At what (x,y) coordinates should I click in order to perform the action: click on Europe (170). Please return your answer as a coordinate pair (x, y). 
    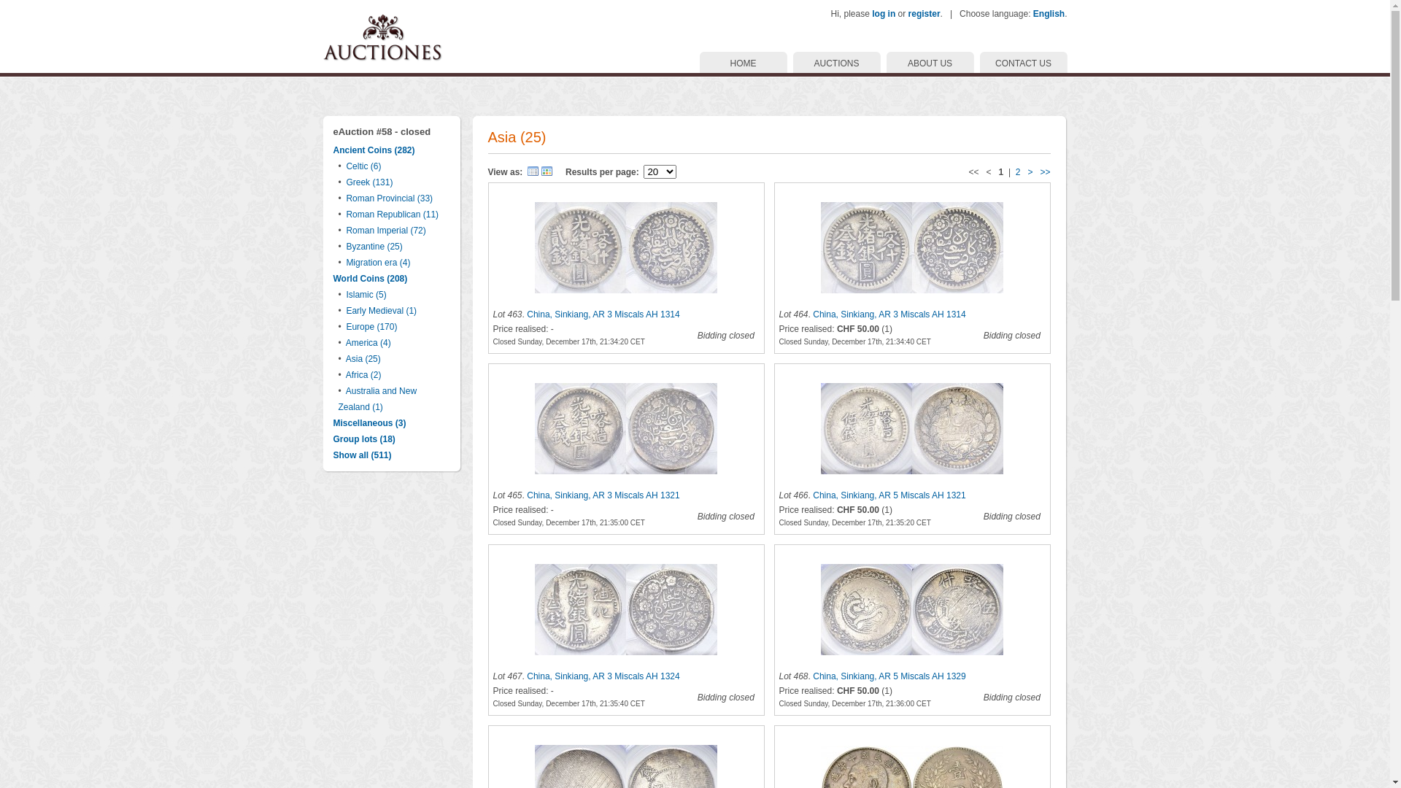
    Looking at the image, I should click on (371, 327).